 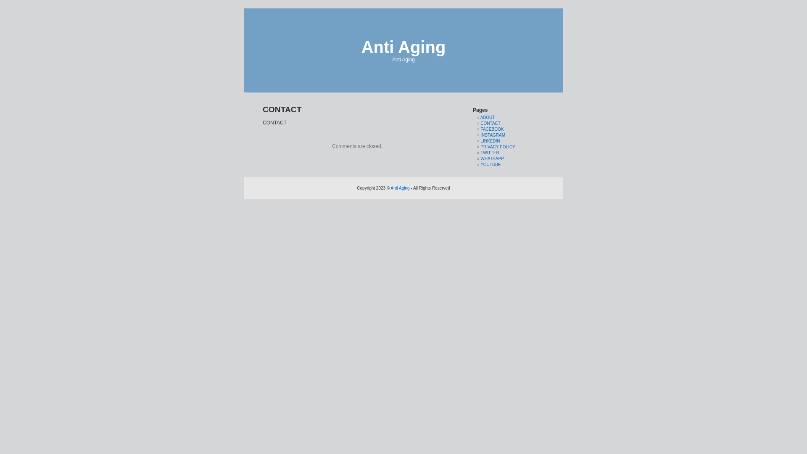 What do you see at coordinates (493, 135) in the screenshot?
I see `INSTAGRAM` at bounding box center [493, 135].